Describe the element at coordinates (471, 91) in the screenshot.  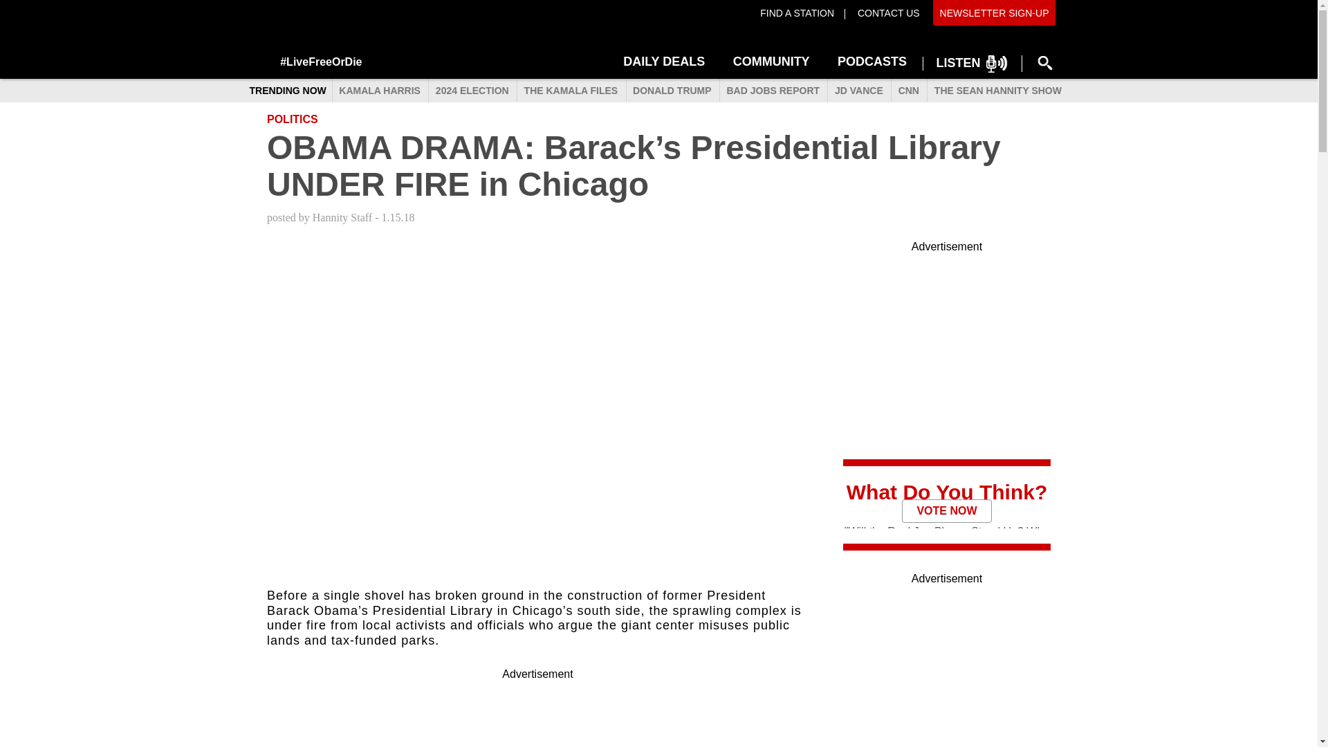
I see `2024 ELECTION` at that location.